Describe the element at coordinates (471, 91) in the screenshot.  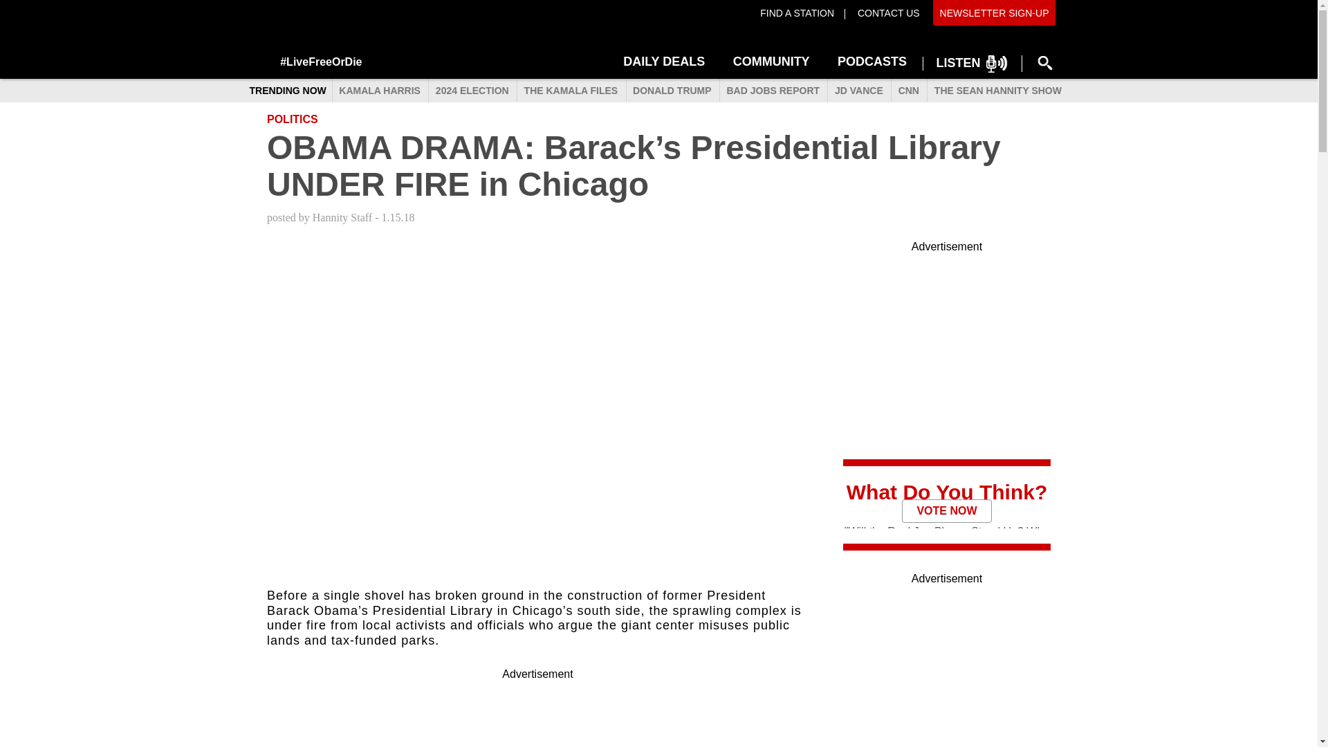
I see `2024 ELECTION` at that location.